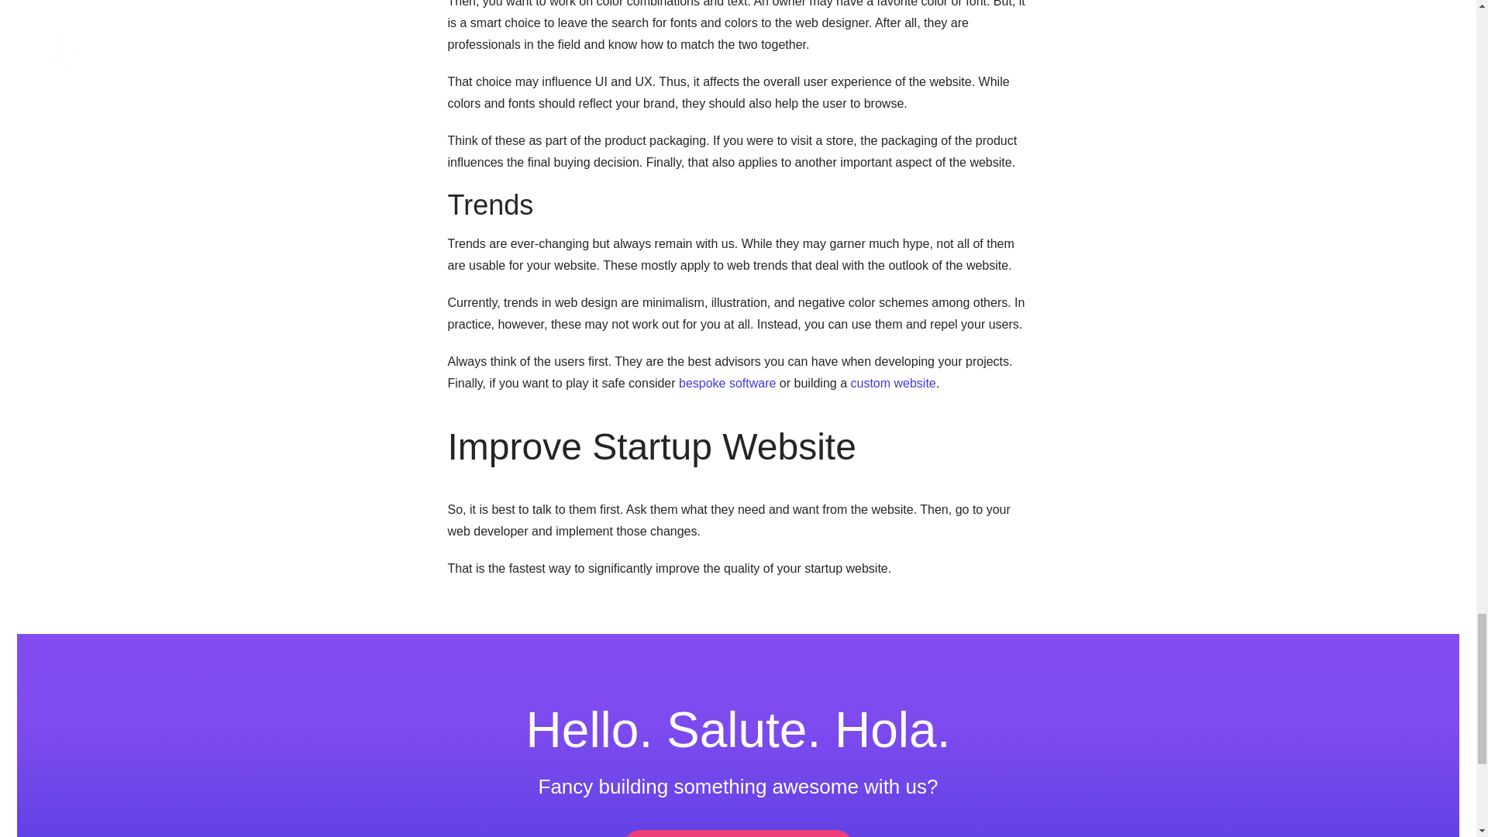  What do you see at coordinates (893, 383) in the screenshot?
I see `custom website` at bounding box center [893, 383].